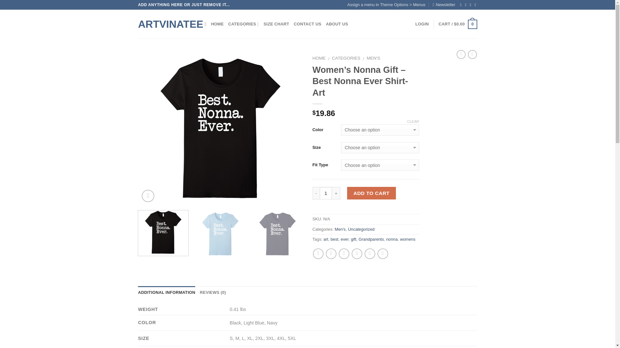  I want to click on  Navy, so click(278, 233).